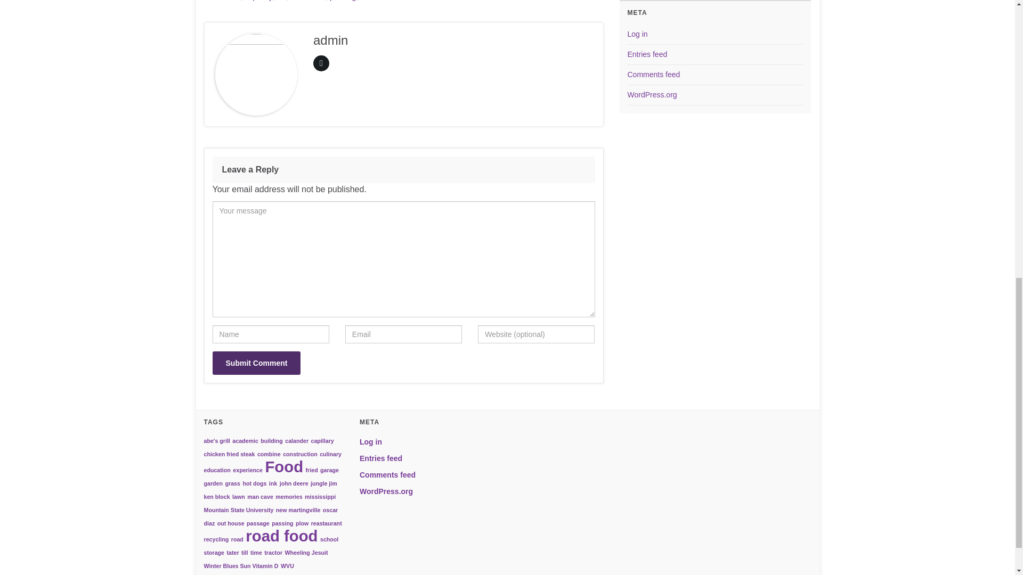 The height and width of the screenshot is (575, 1023). What do you see at coordinates (258, 1) in the screenshot?
I see `capillary` at bounding box center [258, 1].